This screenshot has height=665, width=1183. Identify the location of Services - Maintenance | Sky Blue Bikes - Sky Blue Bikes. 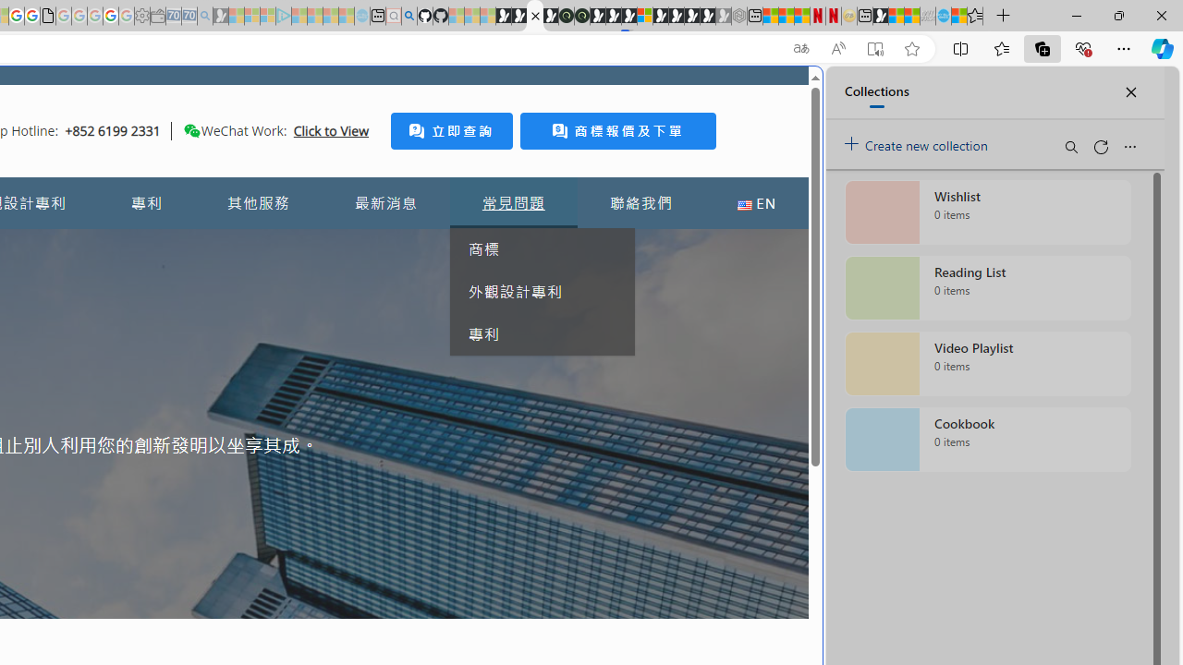
(943, 17).